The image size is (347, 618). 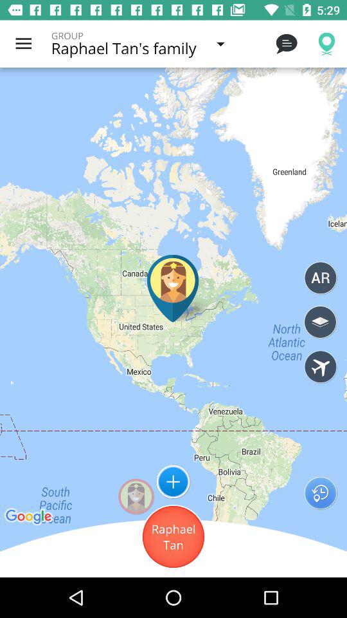 What do you see at coordinates (326, 44) in the screenshot?
I see `click the location button on the top right corner of the web page` at bounding box center [326, 44].